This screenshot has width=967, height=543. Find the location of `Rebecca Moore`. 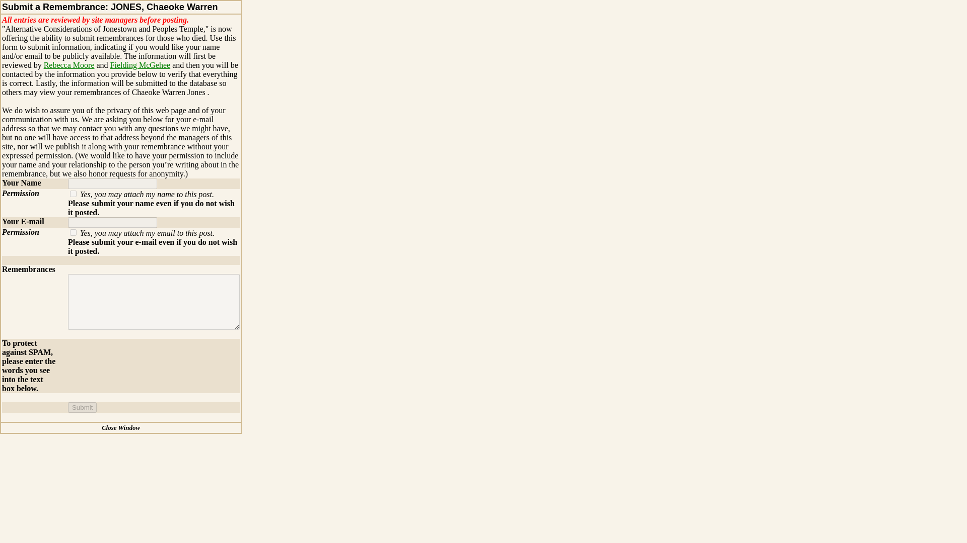

Rebecca Moore is located at coordinates (69, 65).